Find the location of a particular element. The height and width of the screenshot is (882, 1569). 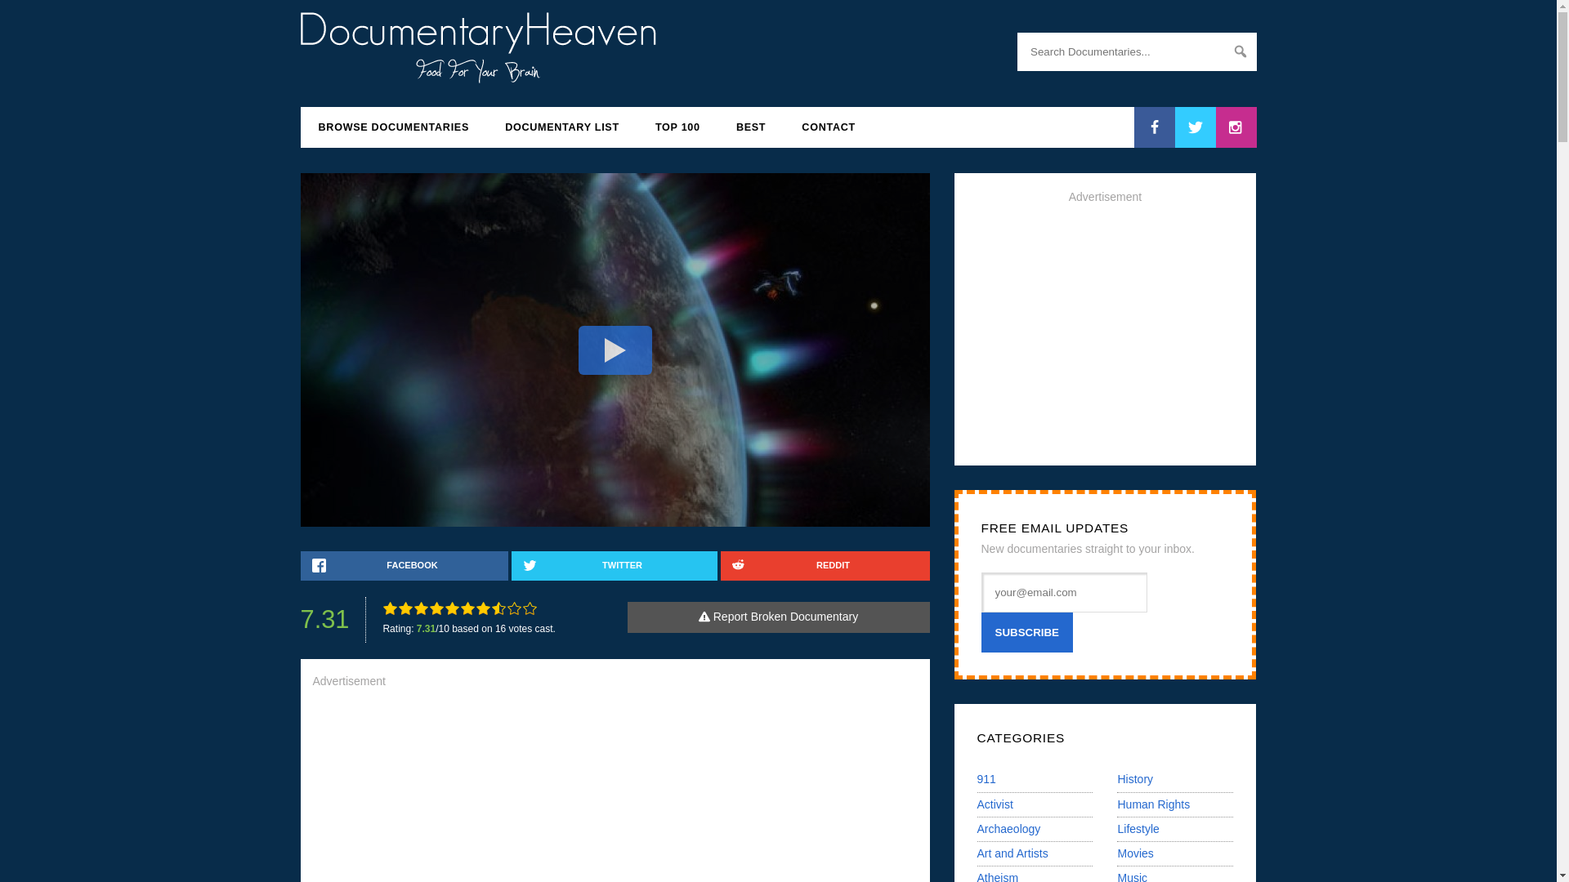

BROWSE DOCUMENTARIES is located at coordinates (394, 127).